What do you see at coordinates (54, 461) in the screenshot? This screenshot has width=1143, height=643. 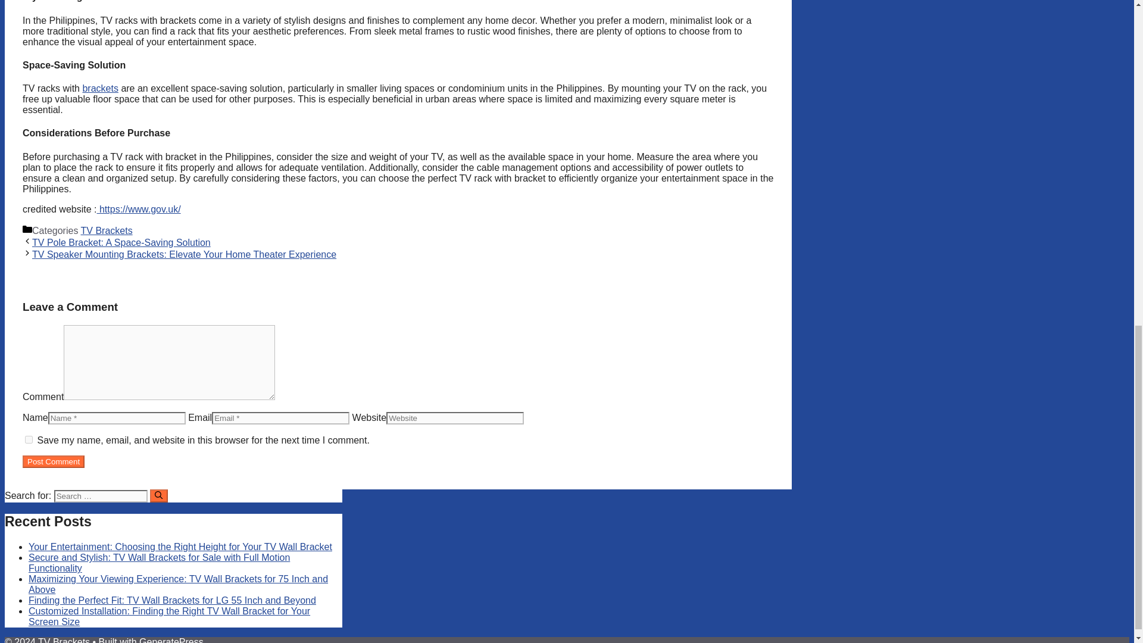 I see `Post Comment` at bounding box center [54, 461].